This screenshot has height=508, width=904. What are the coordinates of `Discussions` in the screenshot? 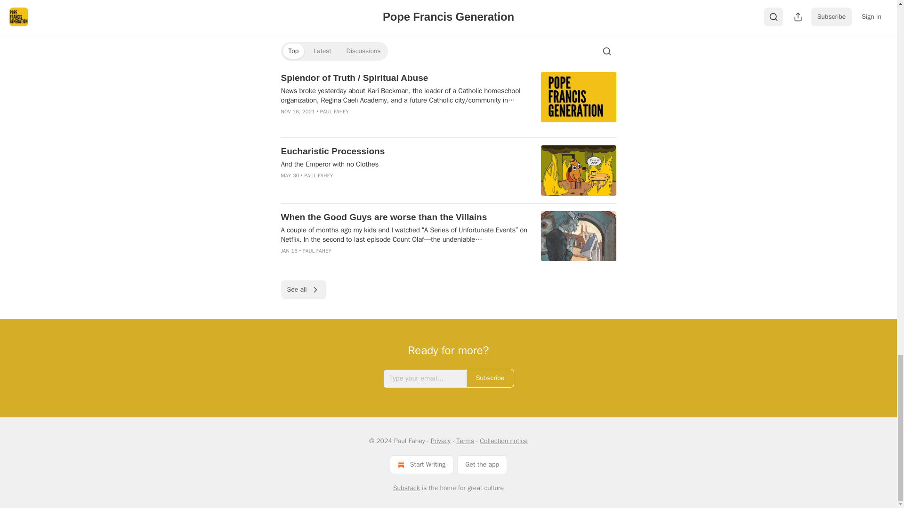 It's located at (363, 51).